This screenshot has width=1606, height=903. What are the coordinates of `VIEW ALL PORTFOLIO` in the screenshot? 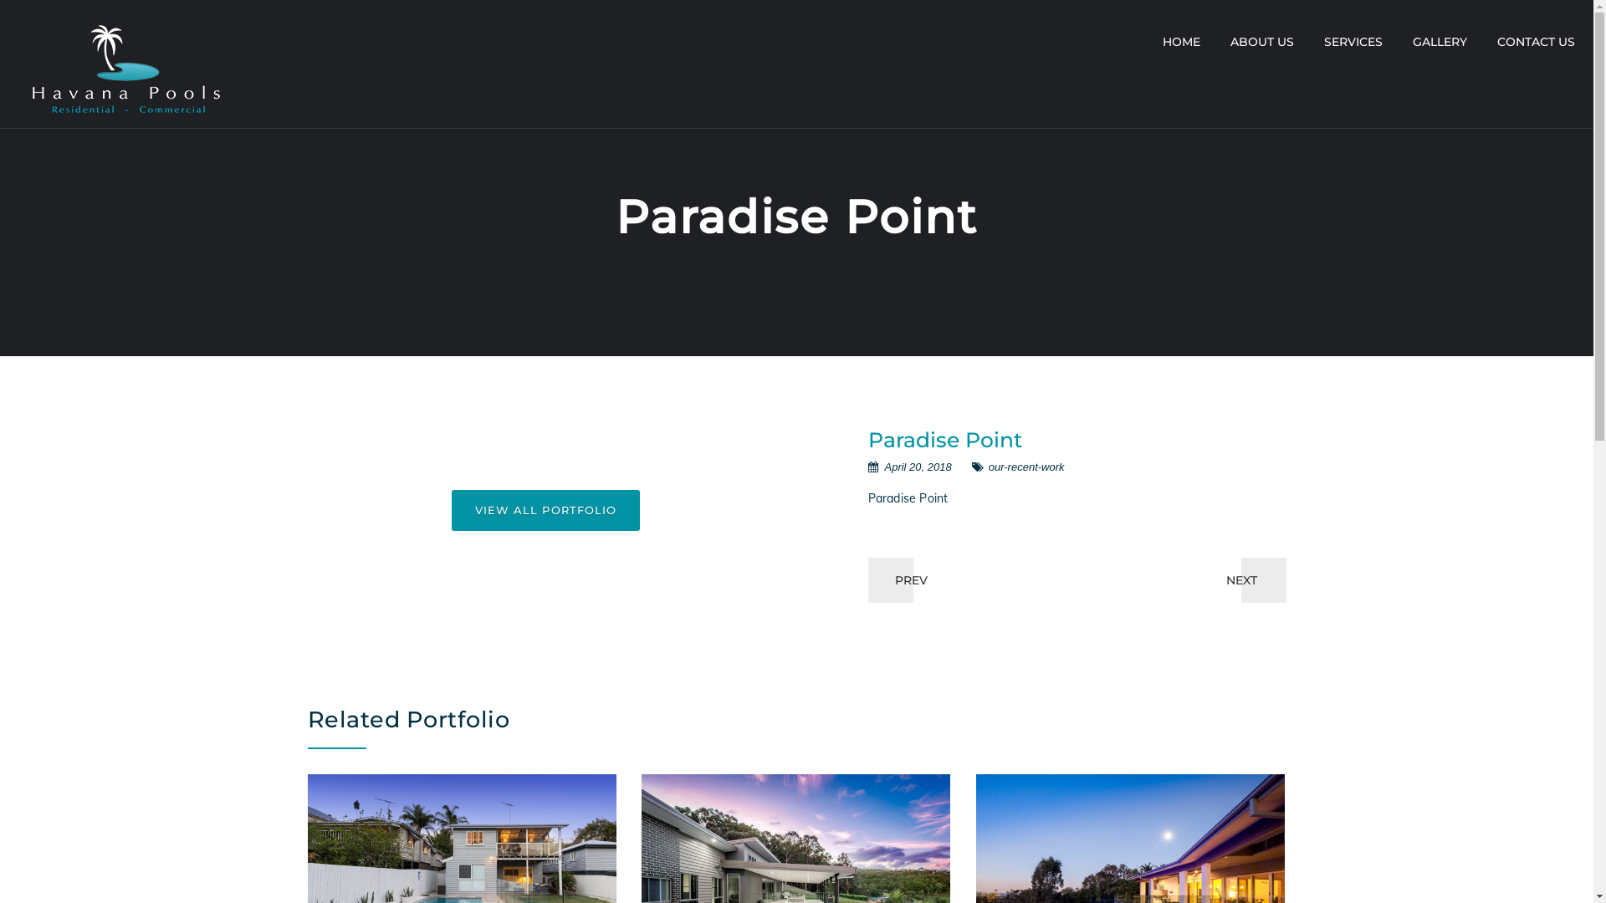 It's located at (546, 510).